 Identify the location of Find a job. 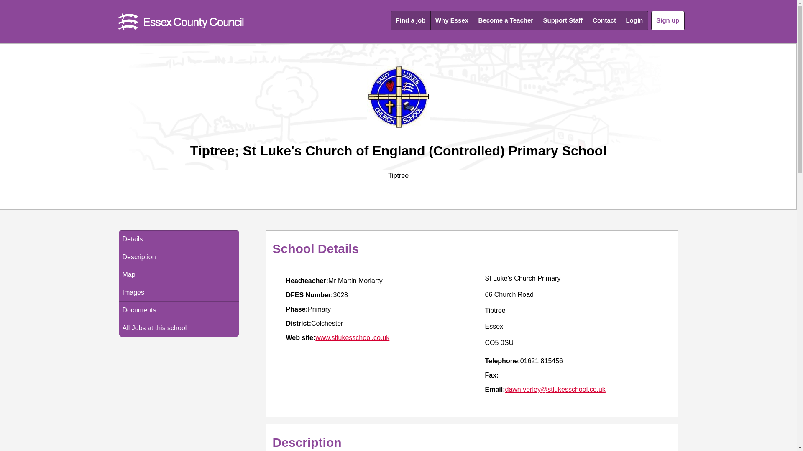
(410, 21).